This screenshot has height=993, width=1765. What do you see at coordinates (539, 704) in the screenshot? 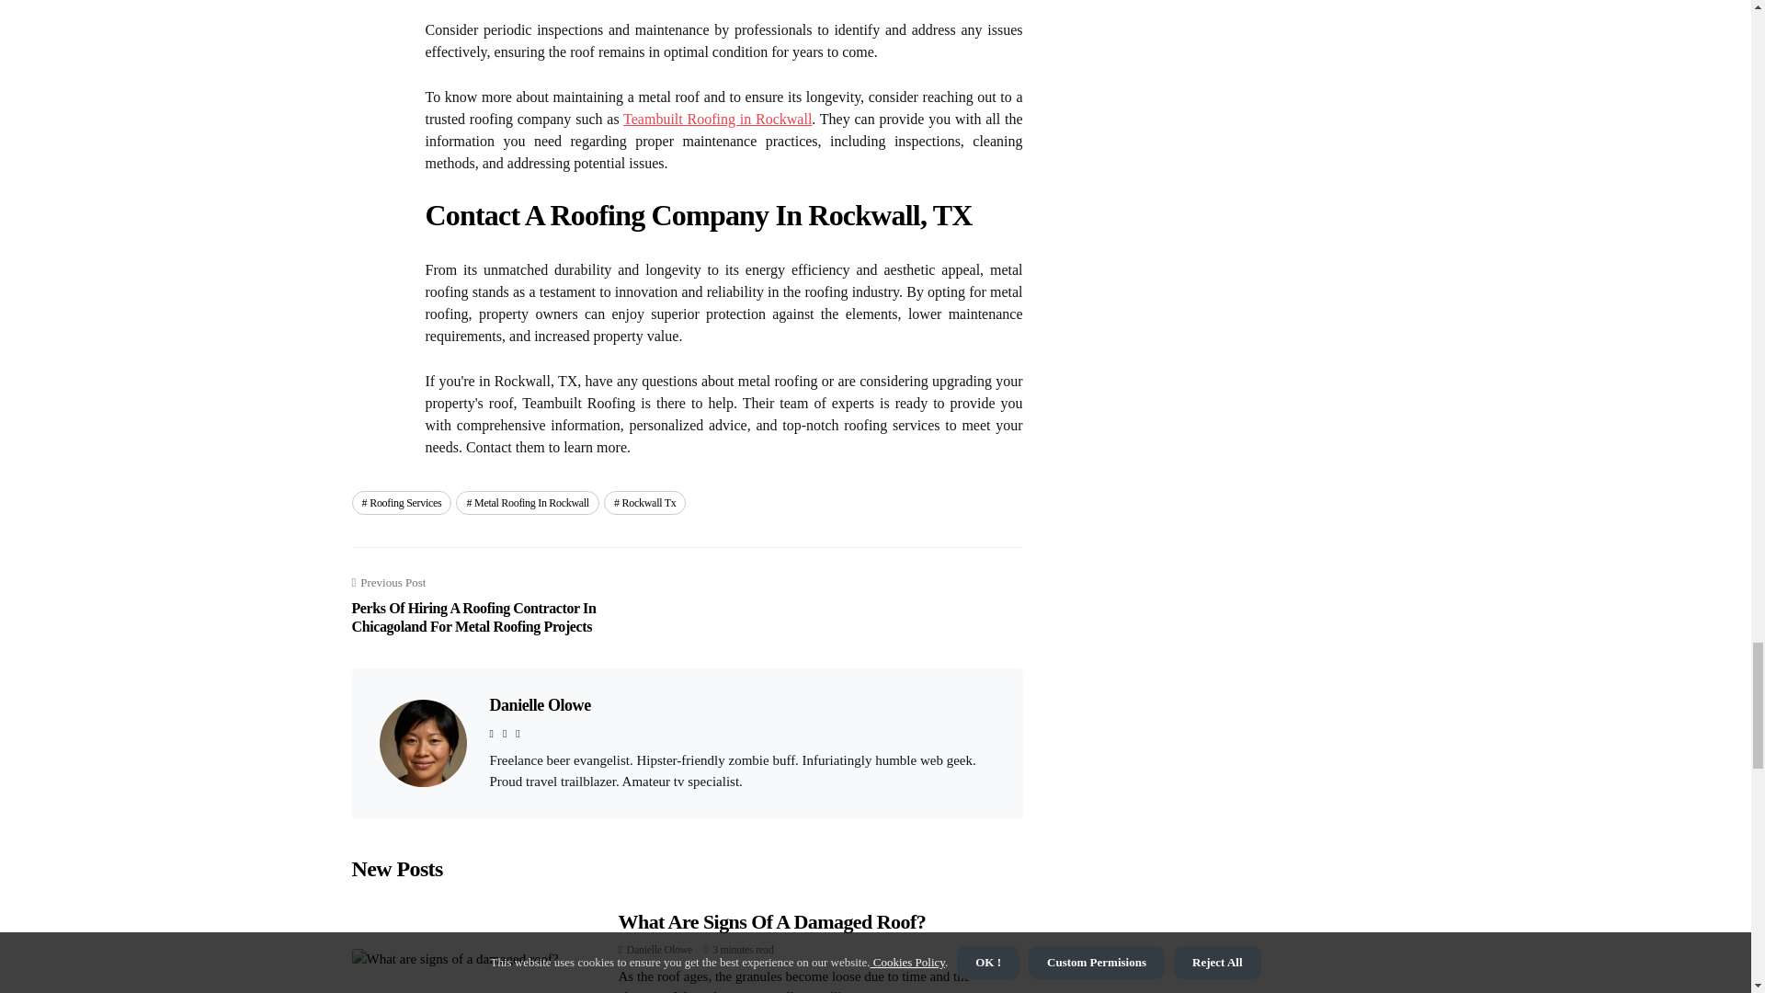
I see `Danielle Olowe` at bounding box center [539, 704].